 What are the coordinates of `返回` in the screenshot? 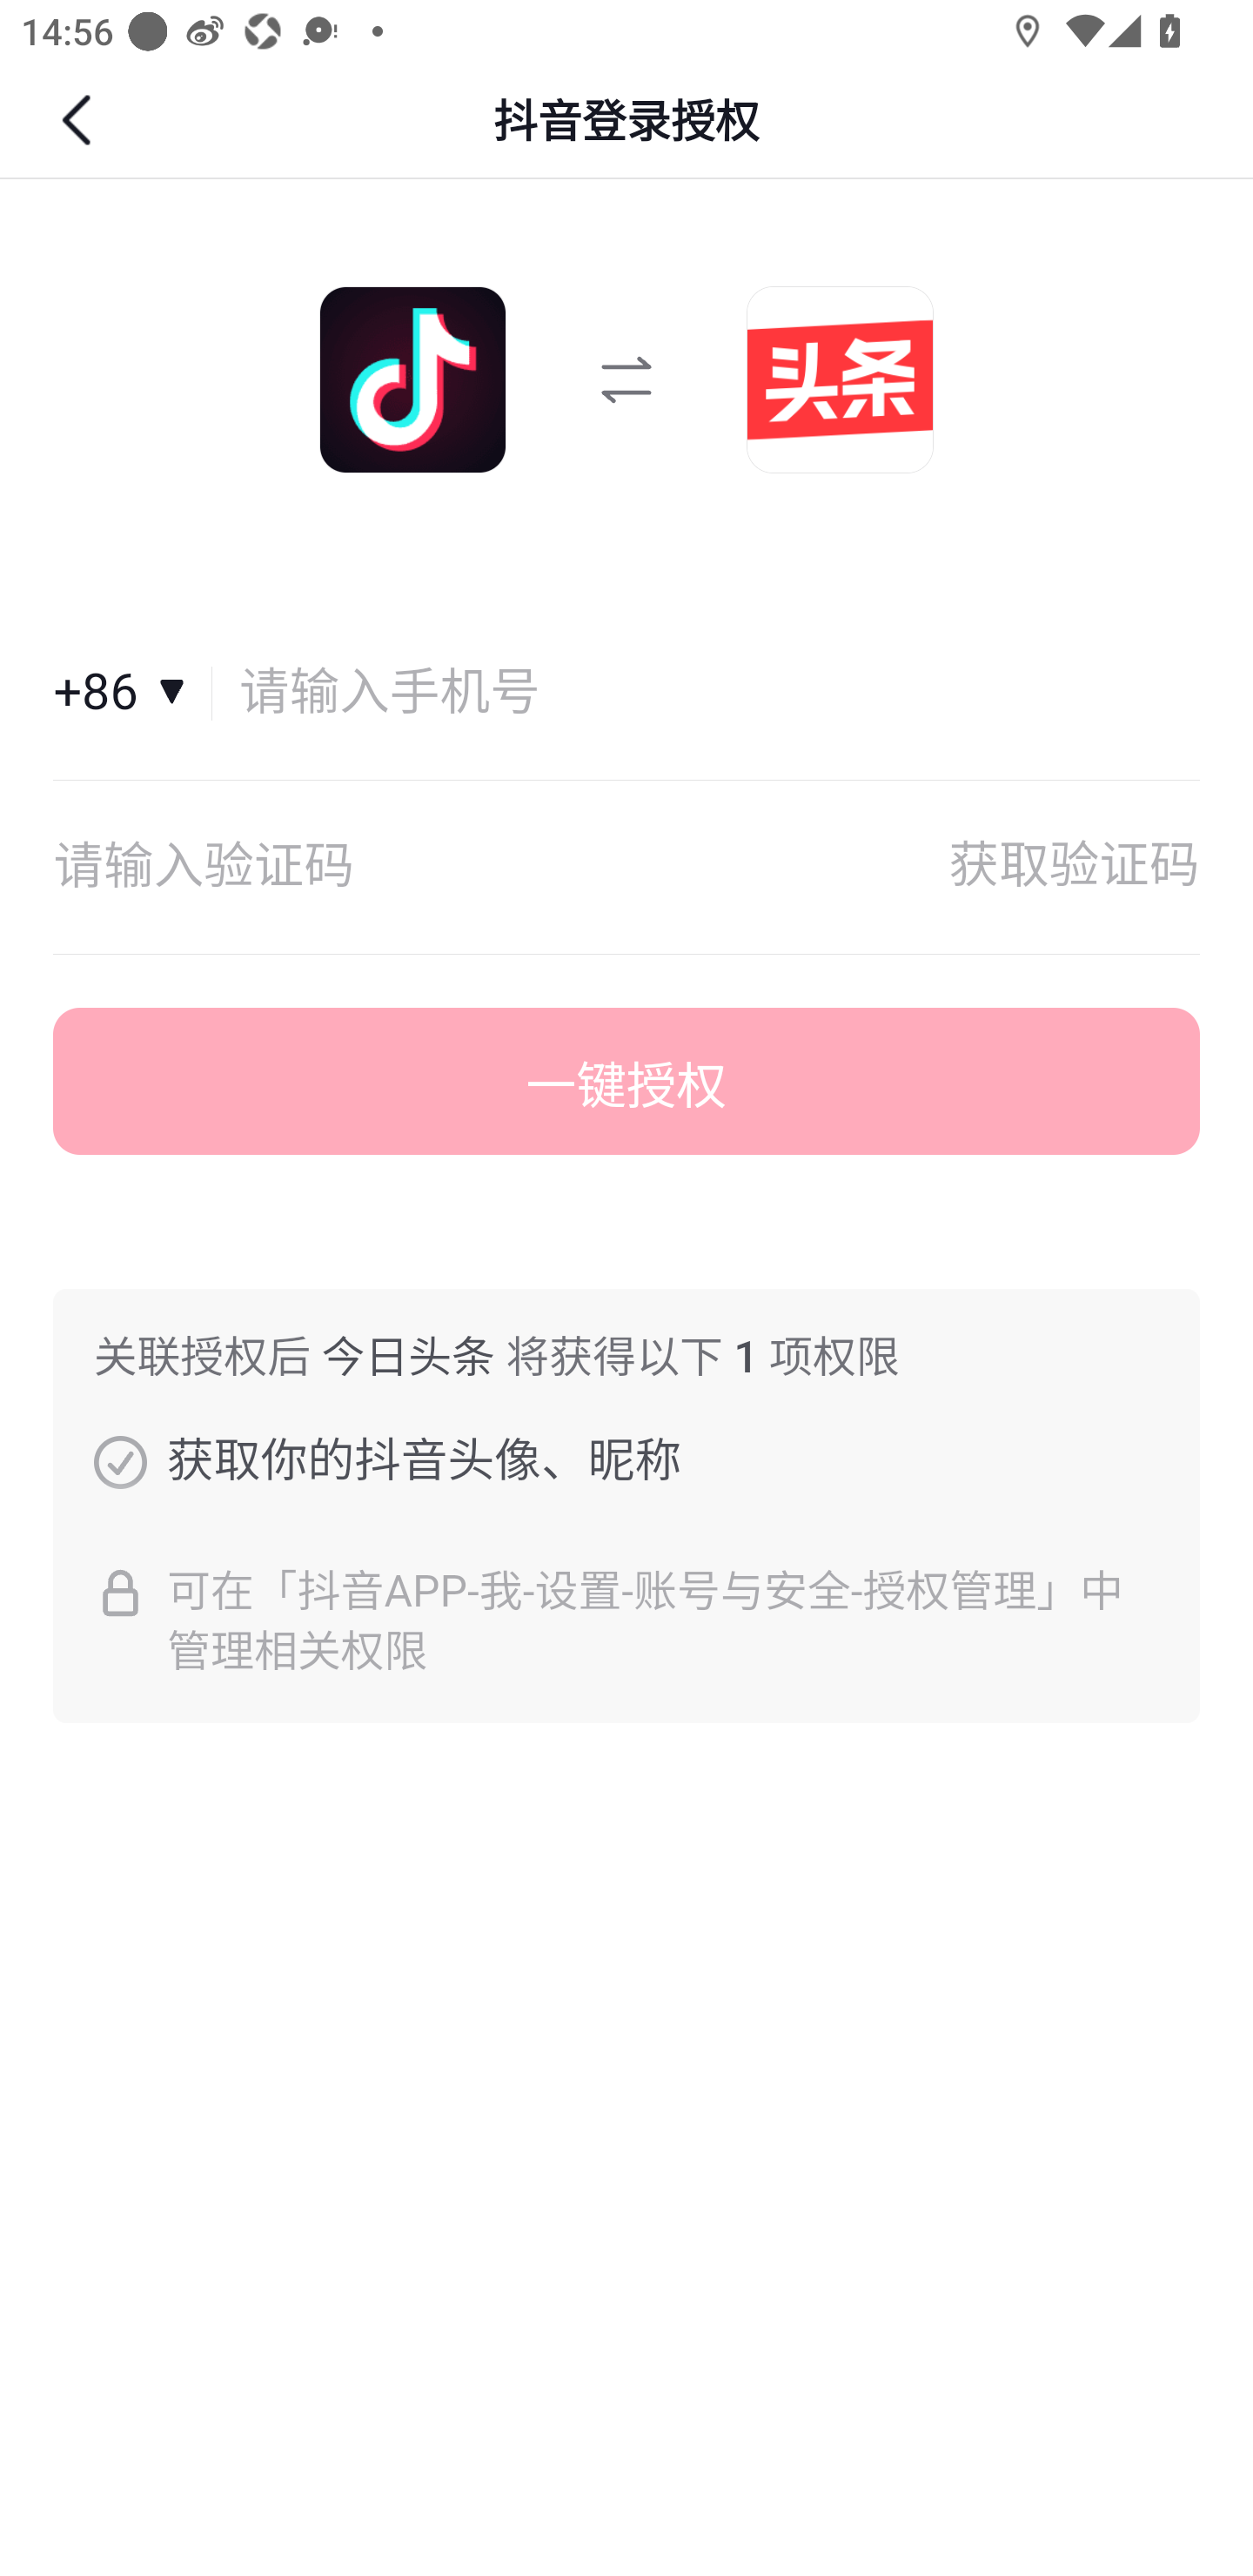 It's located at (80, 120).